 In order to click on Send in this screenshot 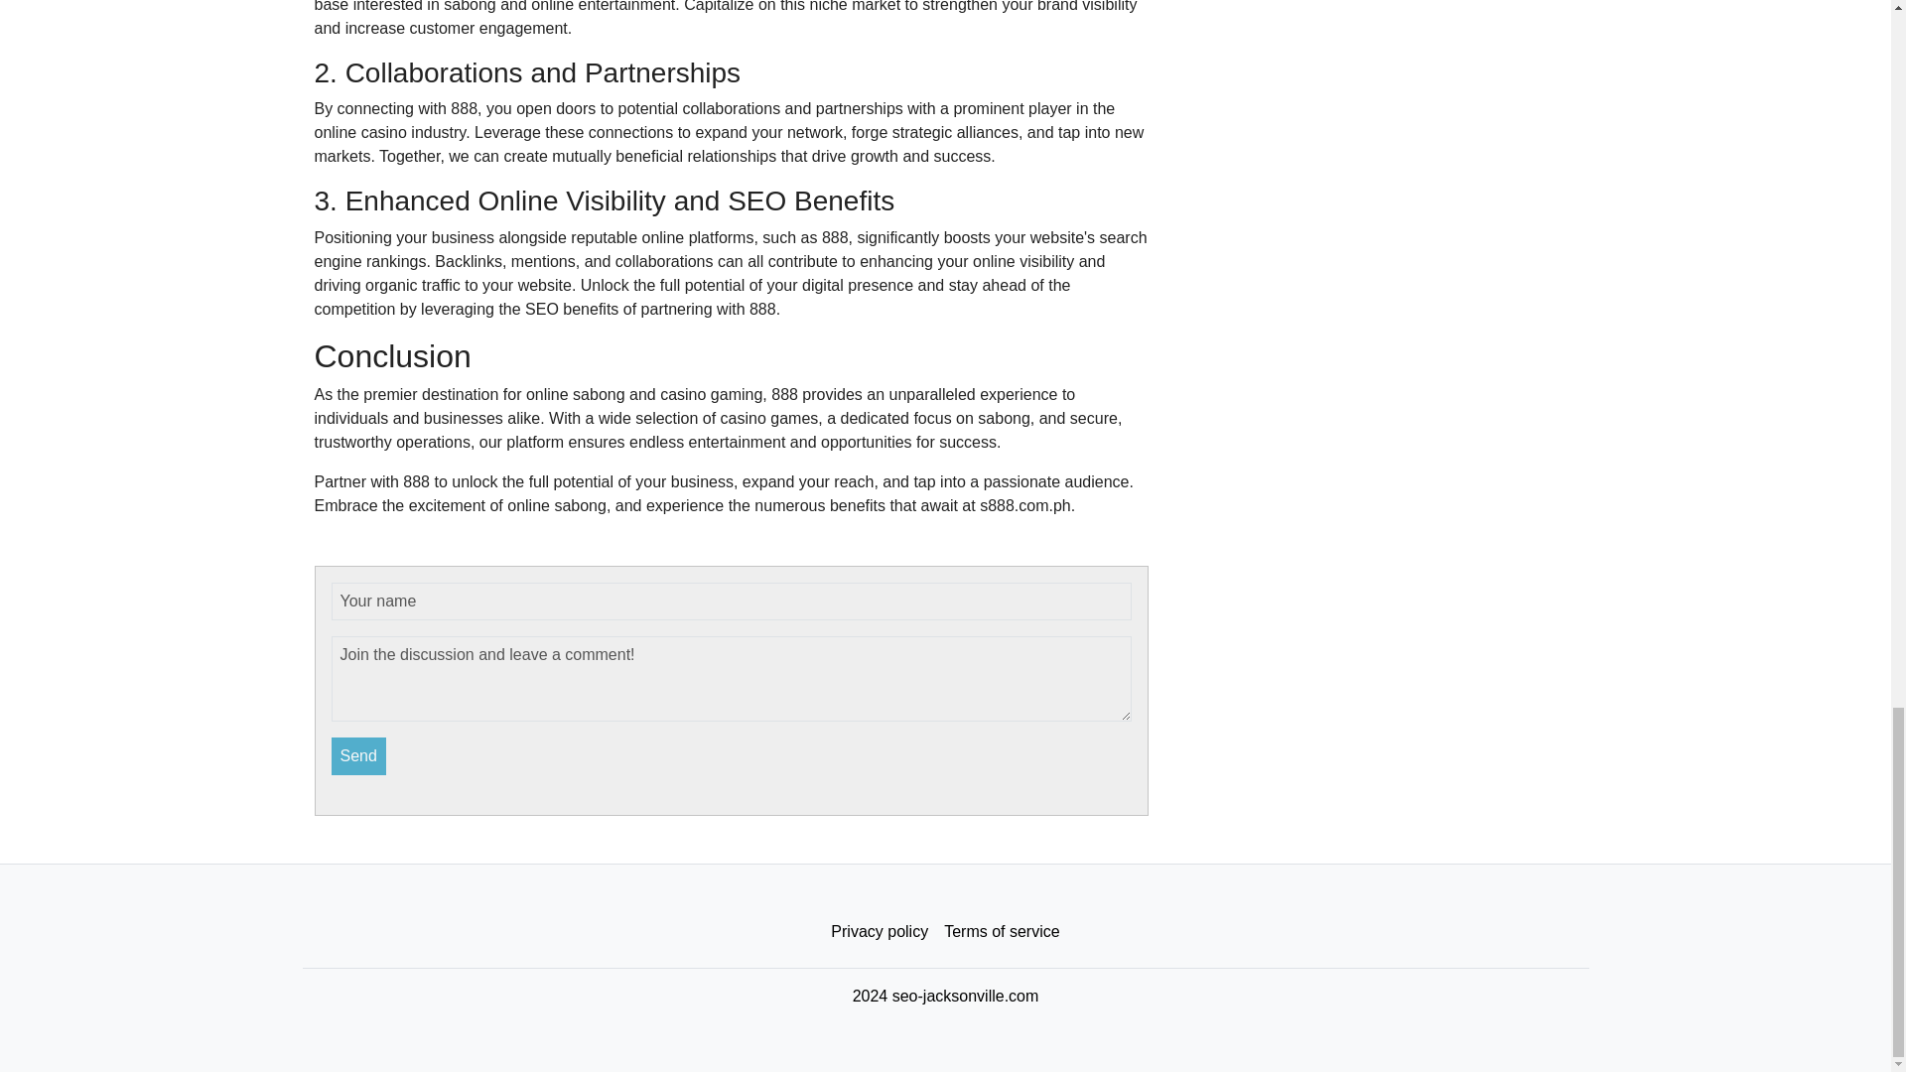, I will do `click(359, 756)`.